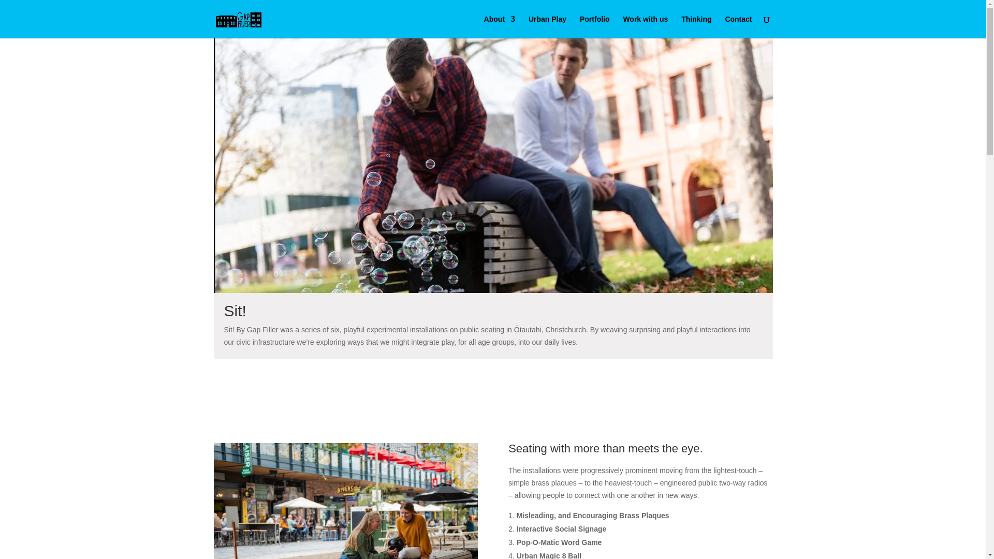 This screenshot has height=559, width=994. I want to click on Work with us, so click(645, 27).